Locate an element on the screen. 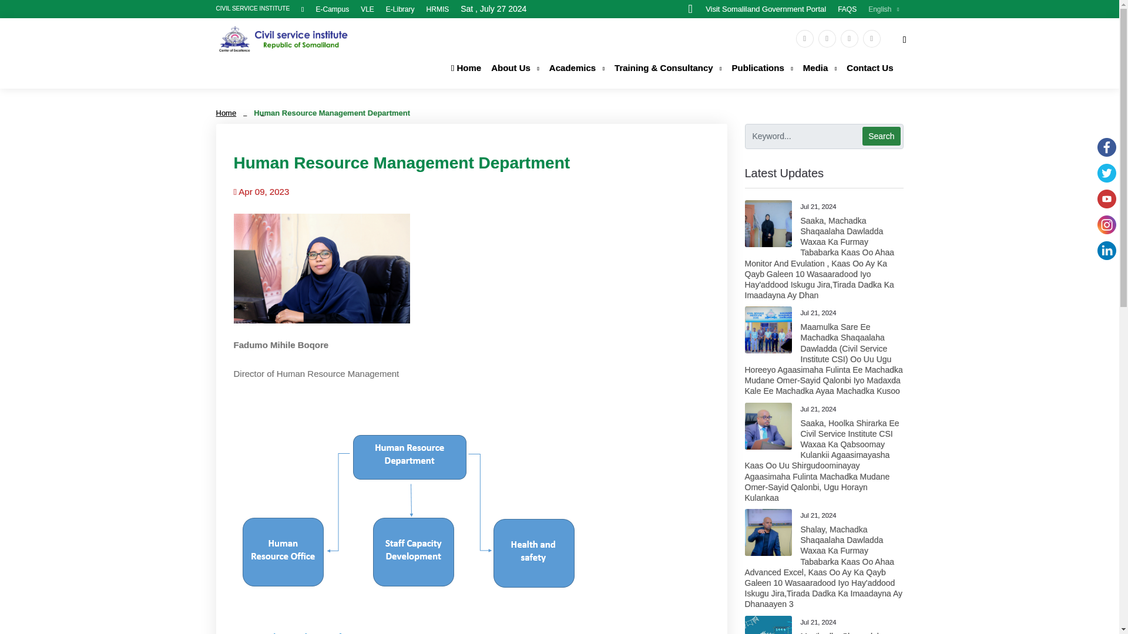  E-Campus is located at coordinates (332, 9).